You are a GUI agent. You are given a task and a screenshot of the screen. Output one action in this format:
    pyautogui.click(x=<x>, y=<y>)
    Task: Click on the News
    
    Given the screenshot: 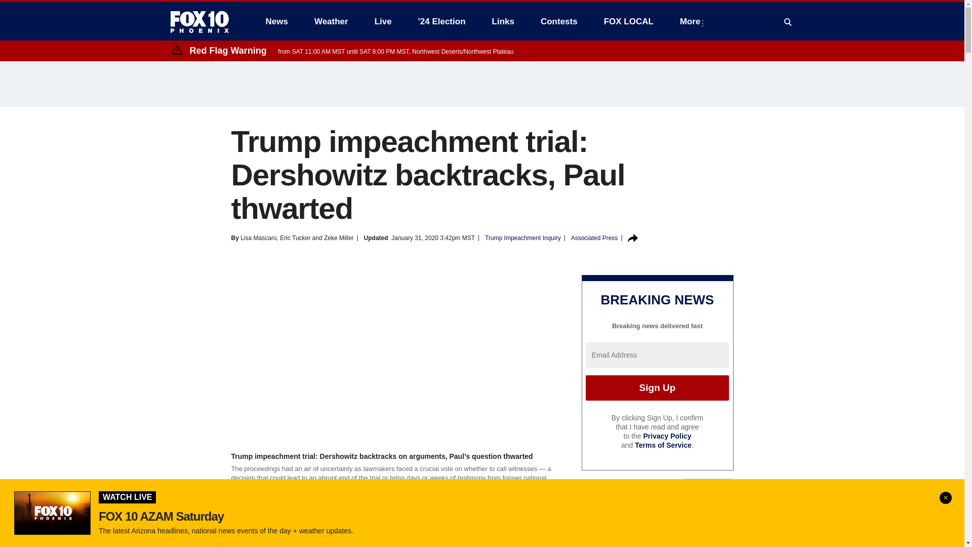 What is the action you would take?
    pyautogui.click(x=276, y=21)
    